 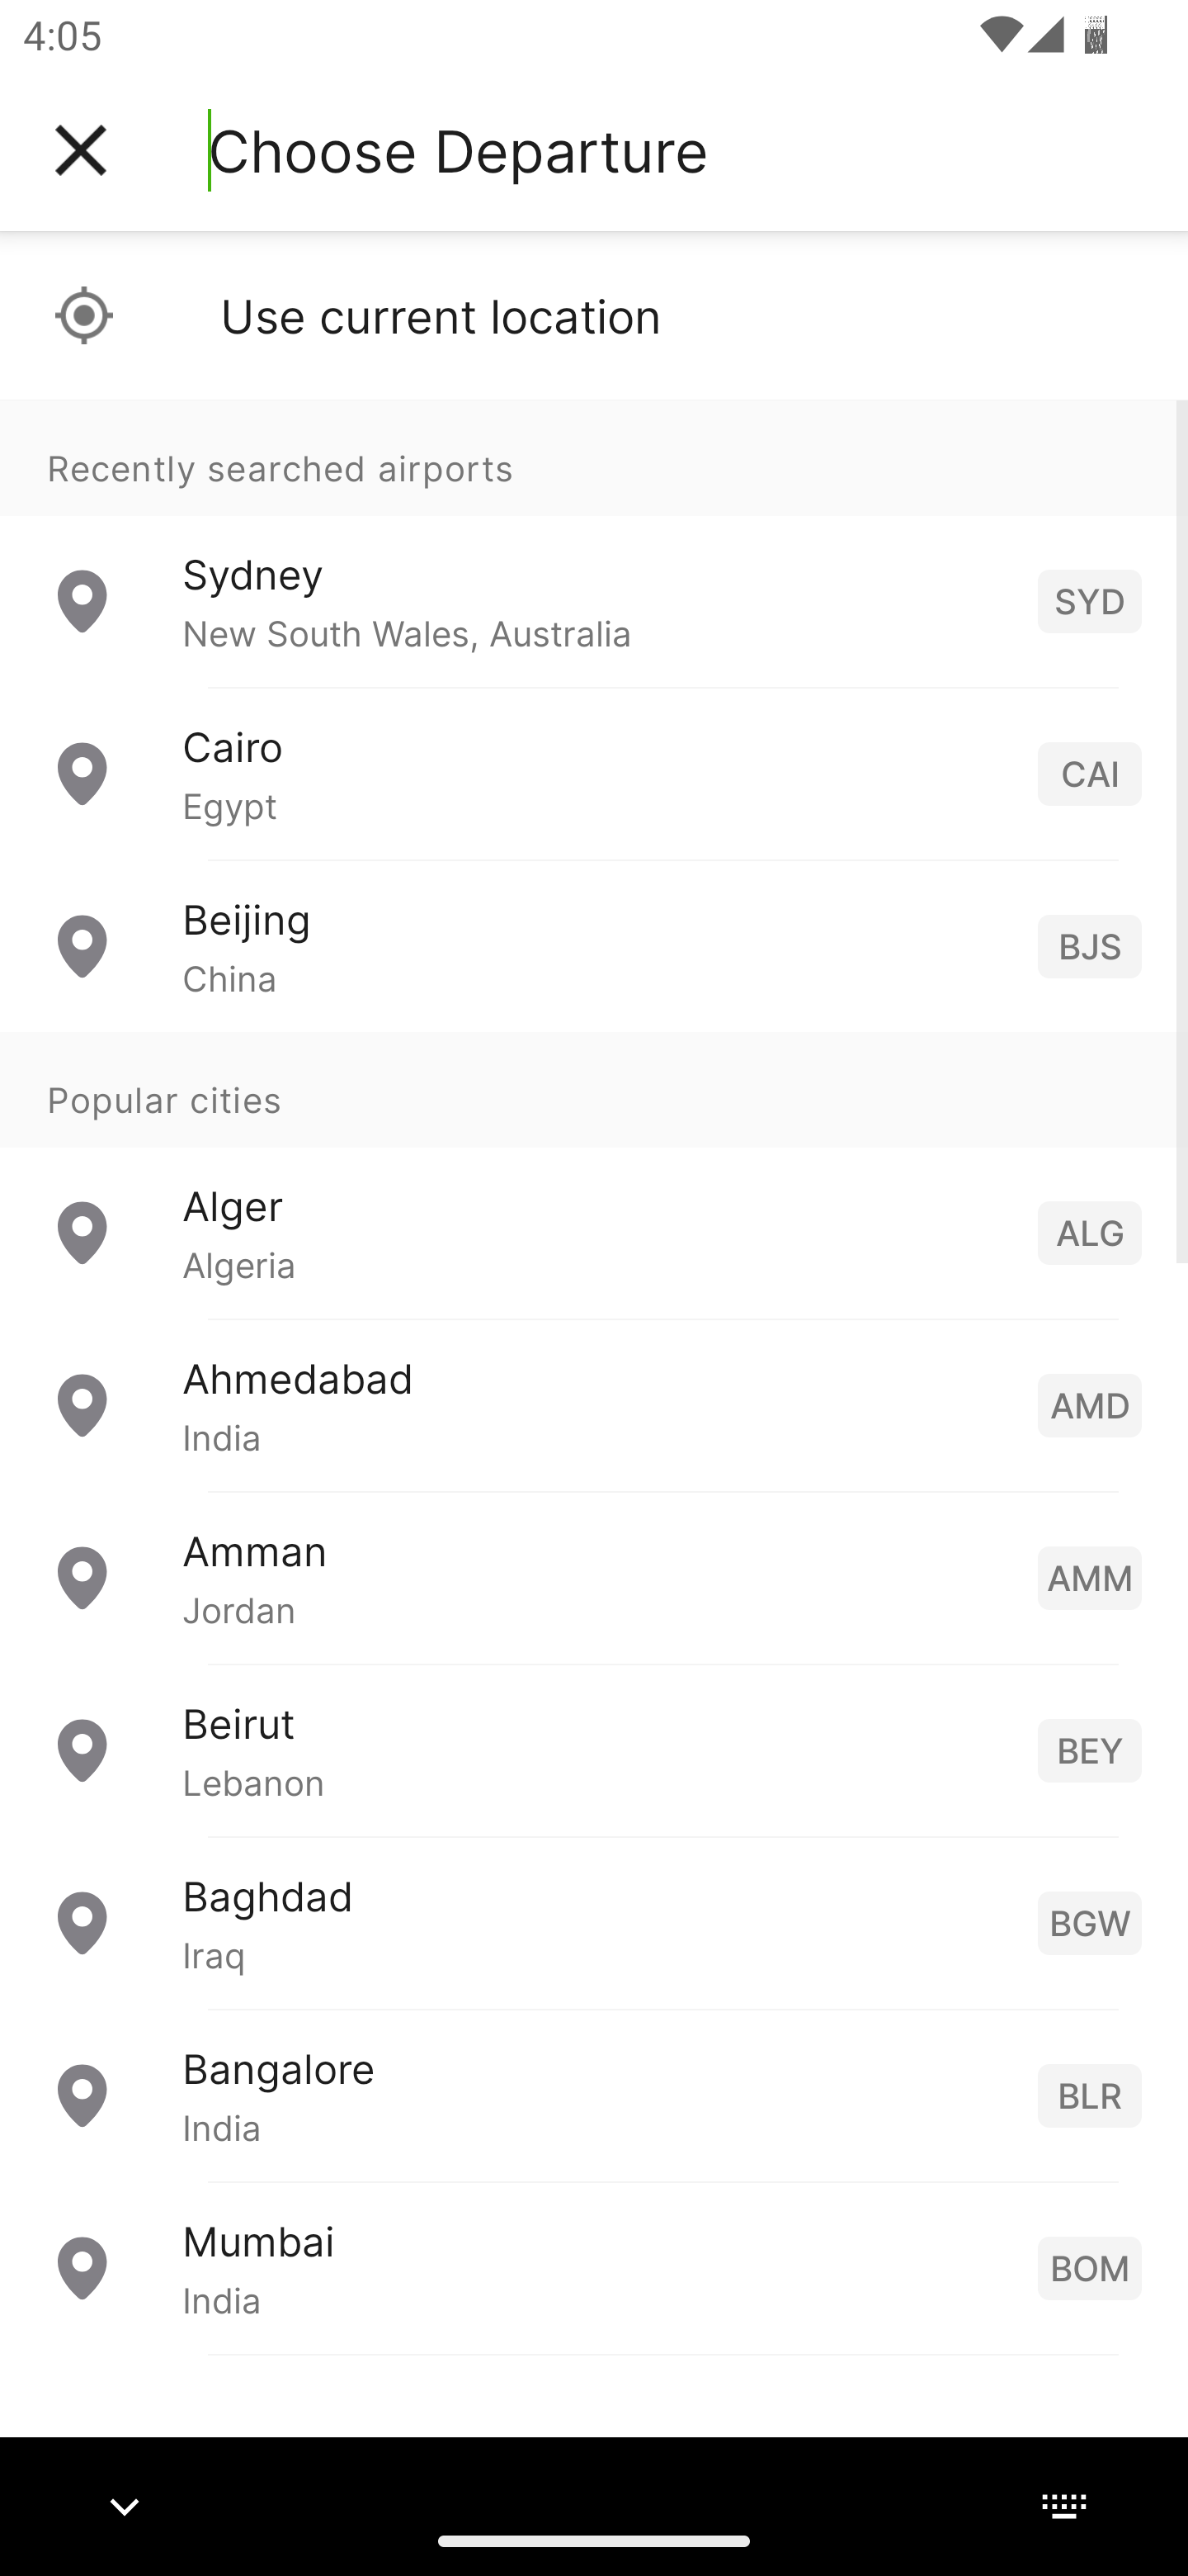 What do you see at coordinates (594, 1405) in the screenshot?
I see `Ahmedabad India AMD` at bounding box center [594, 1405].